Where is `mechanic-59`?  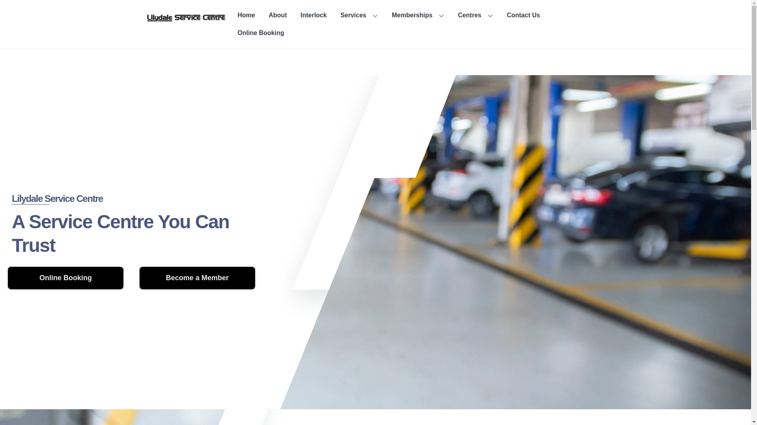
mechanic-59 is located at coordinates (476, 242).